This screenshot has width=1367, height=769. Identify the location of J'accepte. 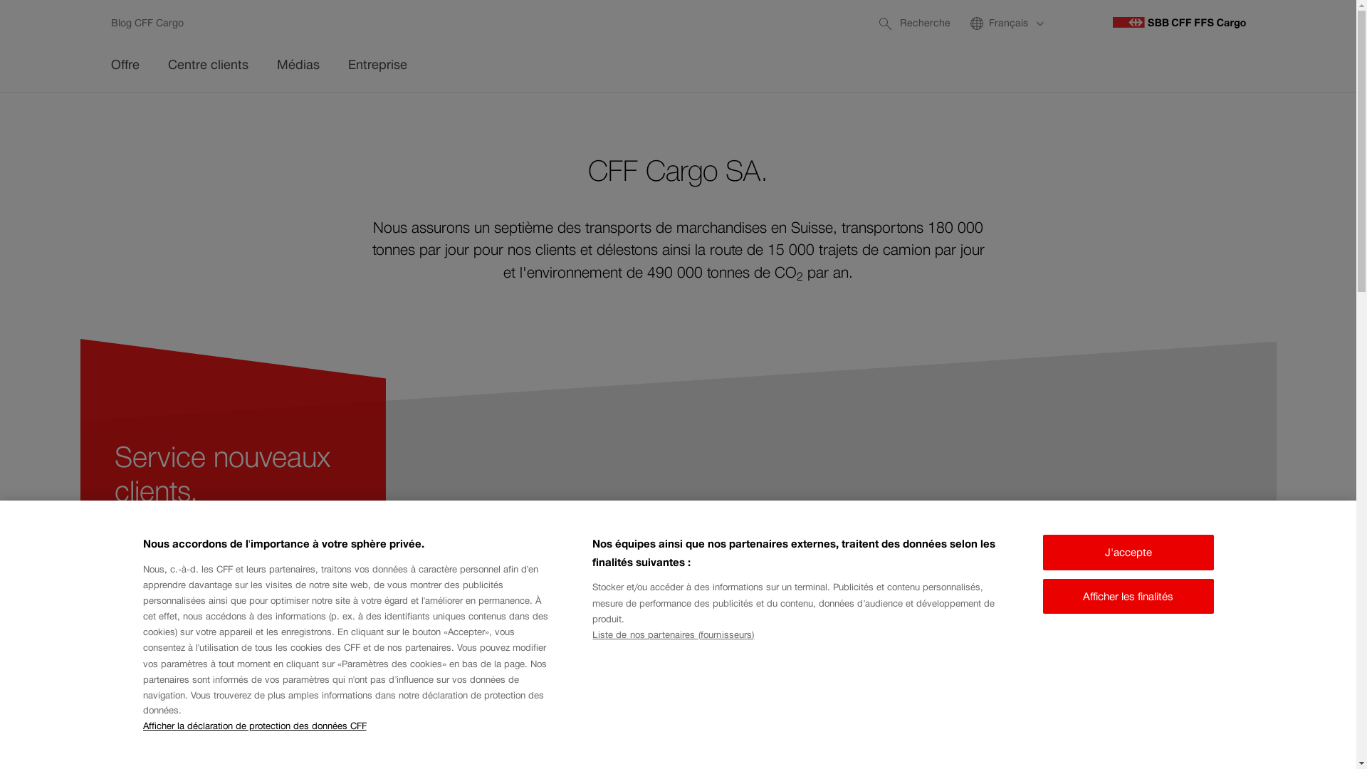
(1128, 553).